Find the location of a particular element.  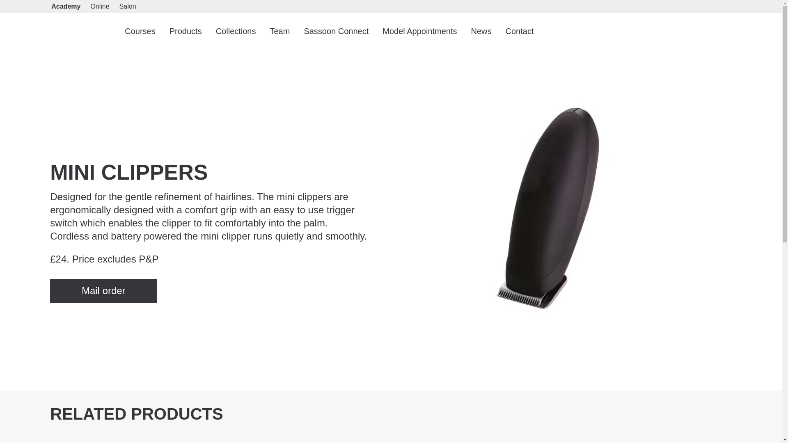

Online is located at coordinates (100, 7).